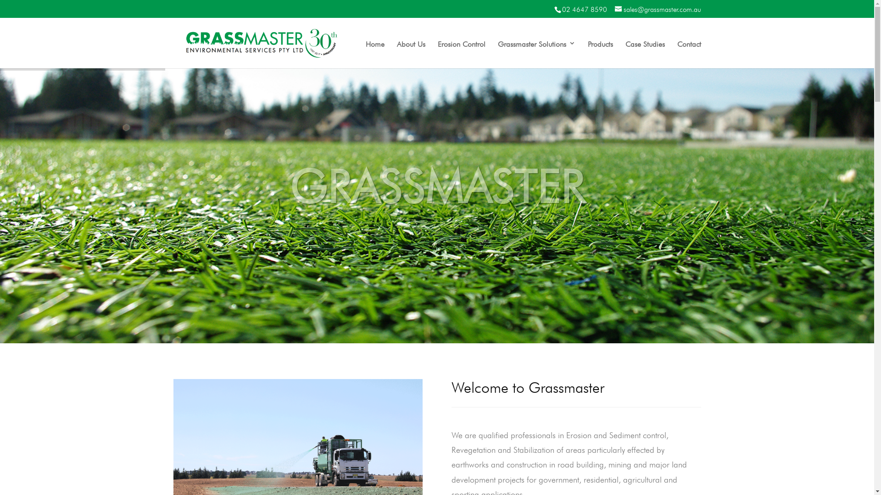 The width and height of the screenshot is (881, 495). Describe the element at coordinates (462, 54) in the screenshot. I see `Erosion Control` at that location.